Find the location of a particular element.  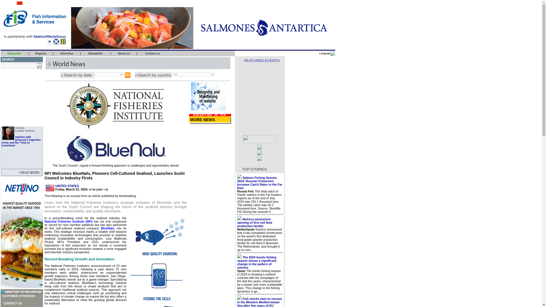

Advertise is located at coordinates (67, 53).